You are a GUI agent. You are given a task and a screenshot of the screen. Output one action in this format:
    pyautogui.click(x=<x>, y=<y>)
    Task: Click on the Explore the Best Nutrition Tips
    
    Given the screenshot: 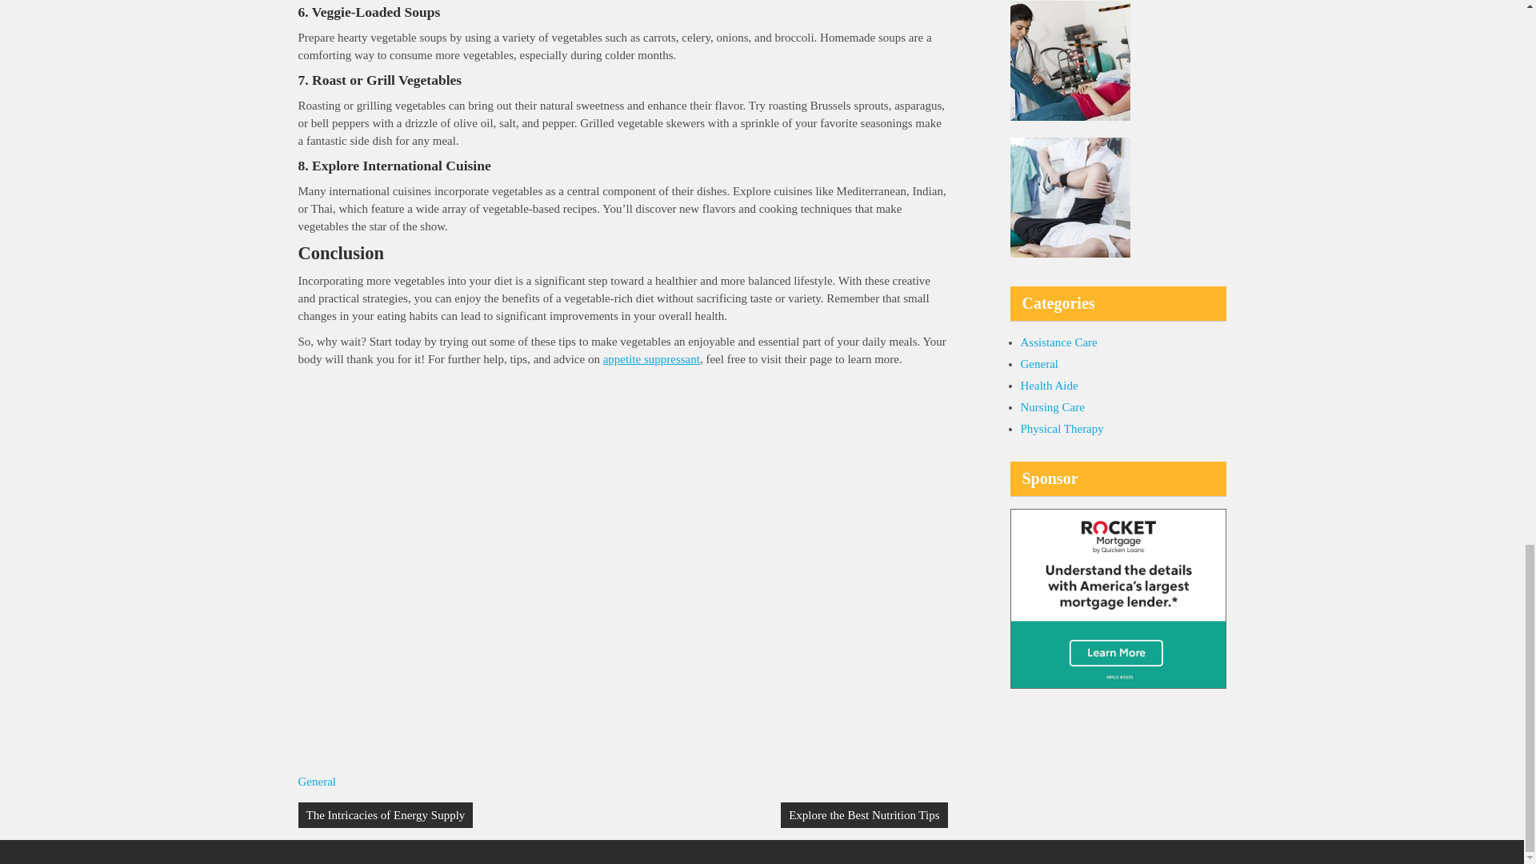 What is the action you would take?
    pyautogui.click(x=864, y=814)
    